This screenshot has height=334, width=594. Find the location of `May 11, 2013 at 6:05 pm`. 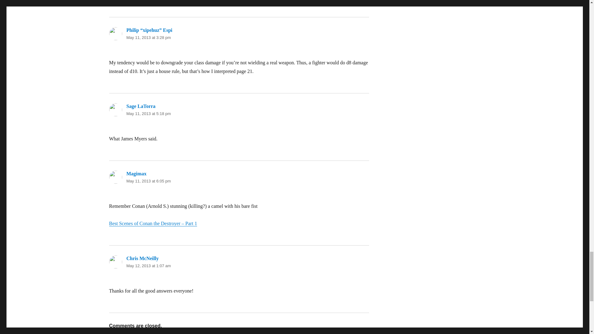

May 11, 2013 at 6:05 pm is located at coordinates (148, 181).